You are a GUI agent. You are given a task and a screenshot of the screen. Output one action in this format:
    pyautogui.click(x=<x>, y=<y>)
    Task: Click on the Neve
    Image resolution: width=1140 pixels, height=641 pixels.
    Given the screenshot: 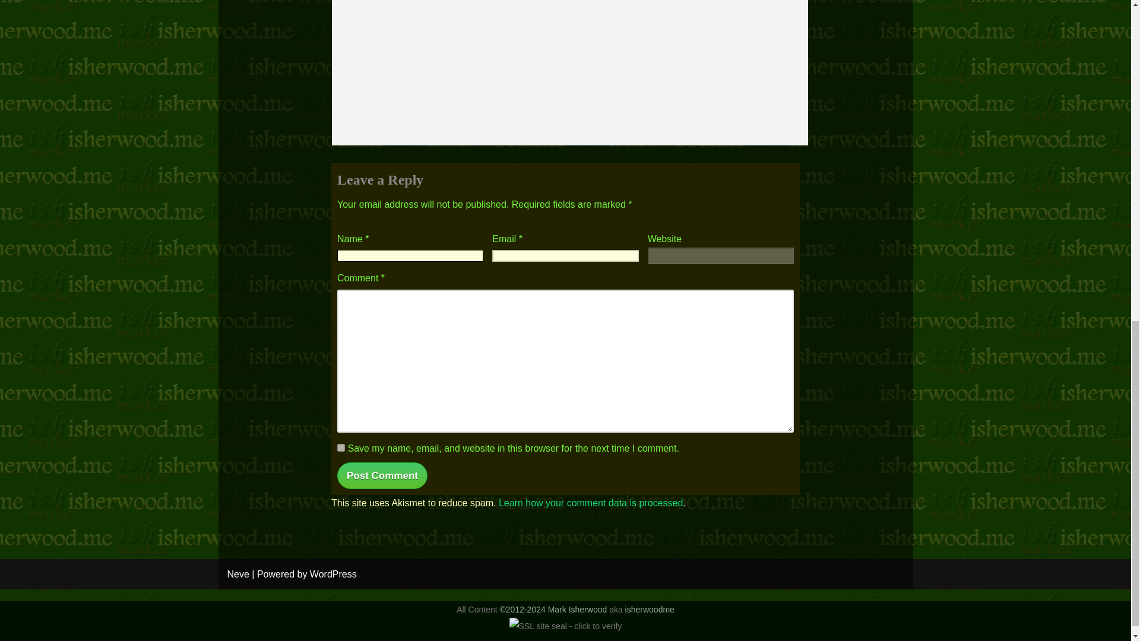 What is the action you would take?
    pyautogui.click(x=237, y=575)
    